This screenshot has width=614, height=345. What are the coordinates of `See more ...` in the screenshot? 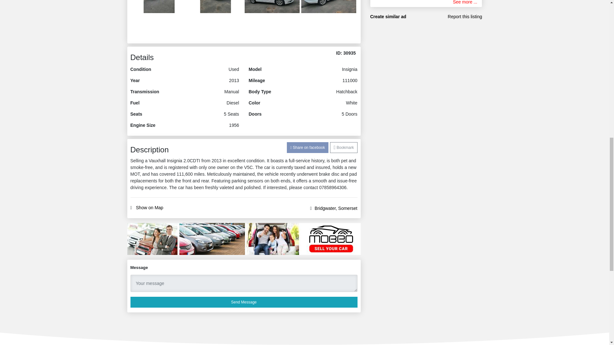 It's located at (465, 3).